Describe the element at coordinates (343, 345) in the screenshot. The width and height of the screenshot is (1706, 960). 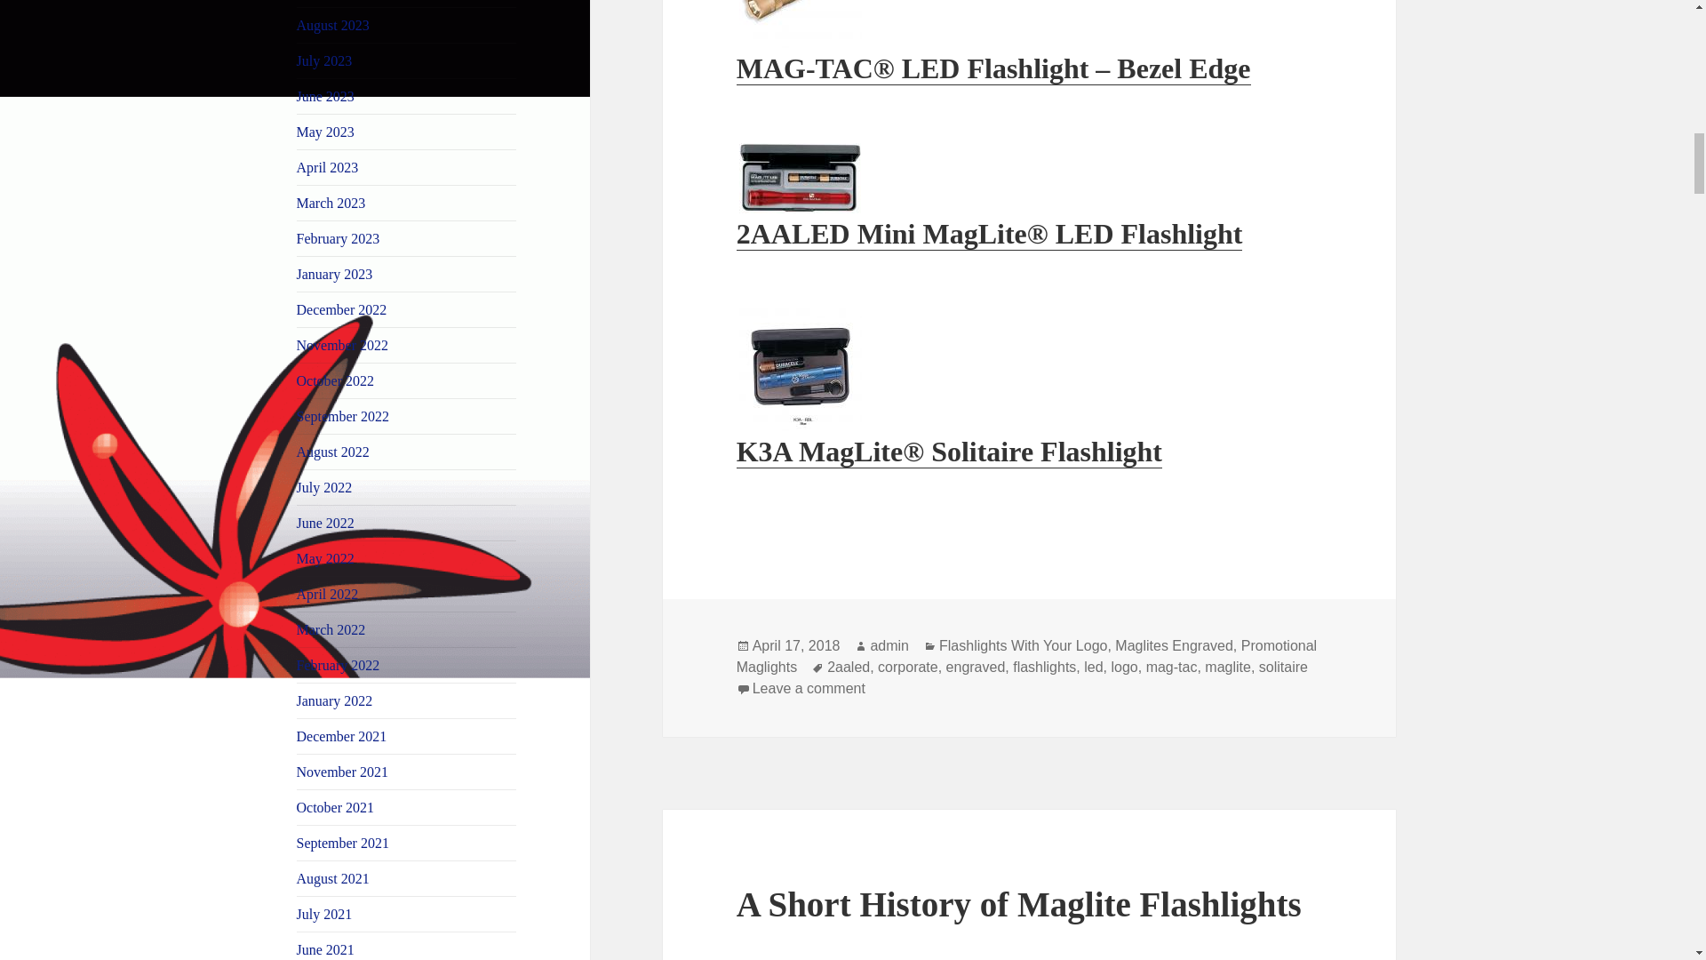
I see `November 2022` at that location.